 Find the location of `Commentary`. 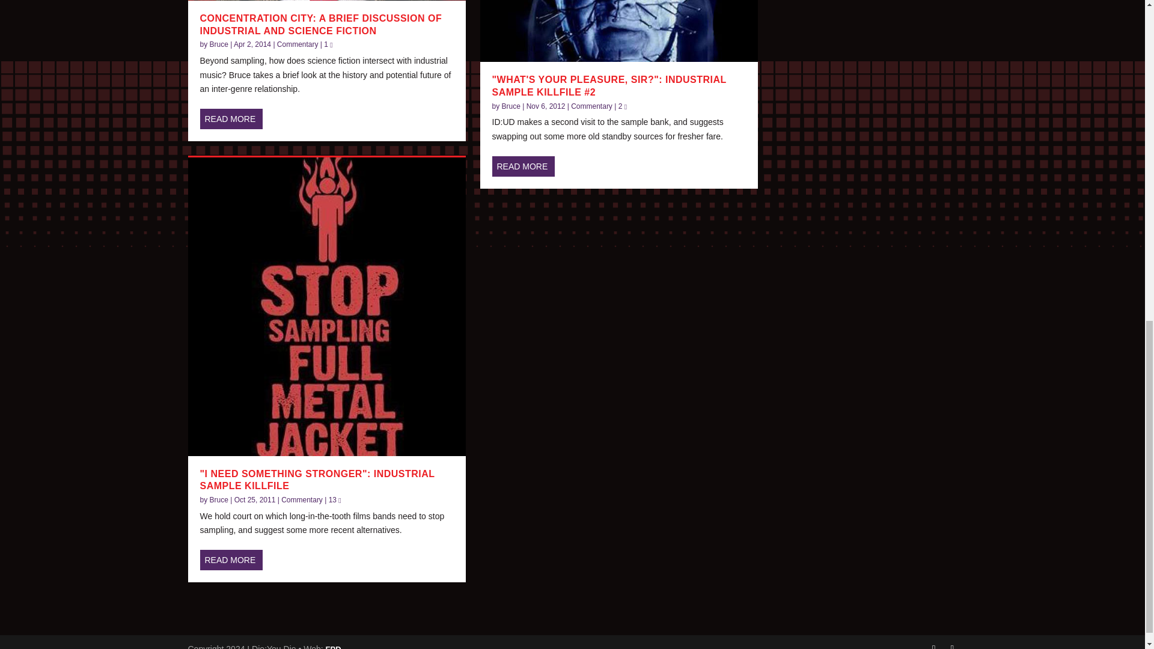

Commentary is located at coordinates (297, 44).